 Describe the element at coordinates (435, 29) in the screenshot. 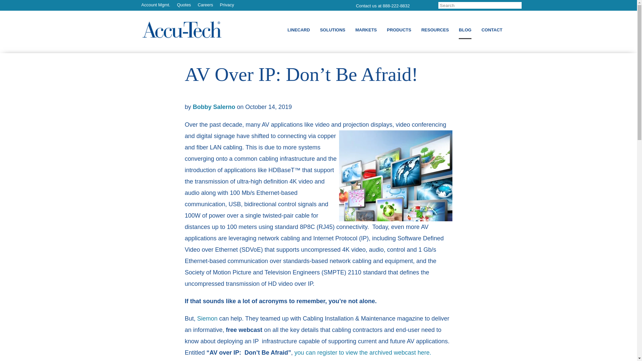

I see `RESOURCES` at that location.